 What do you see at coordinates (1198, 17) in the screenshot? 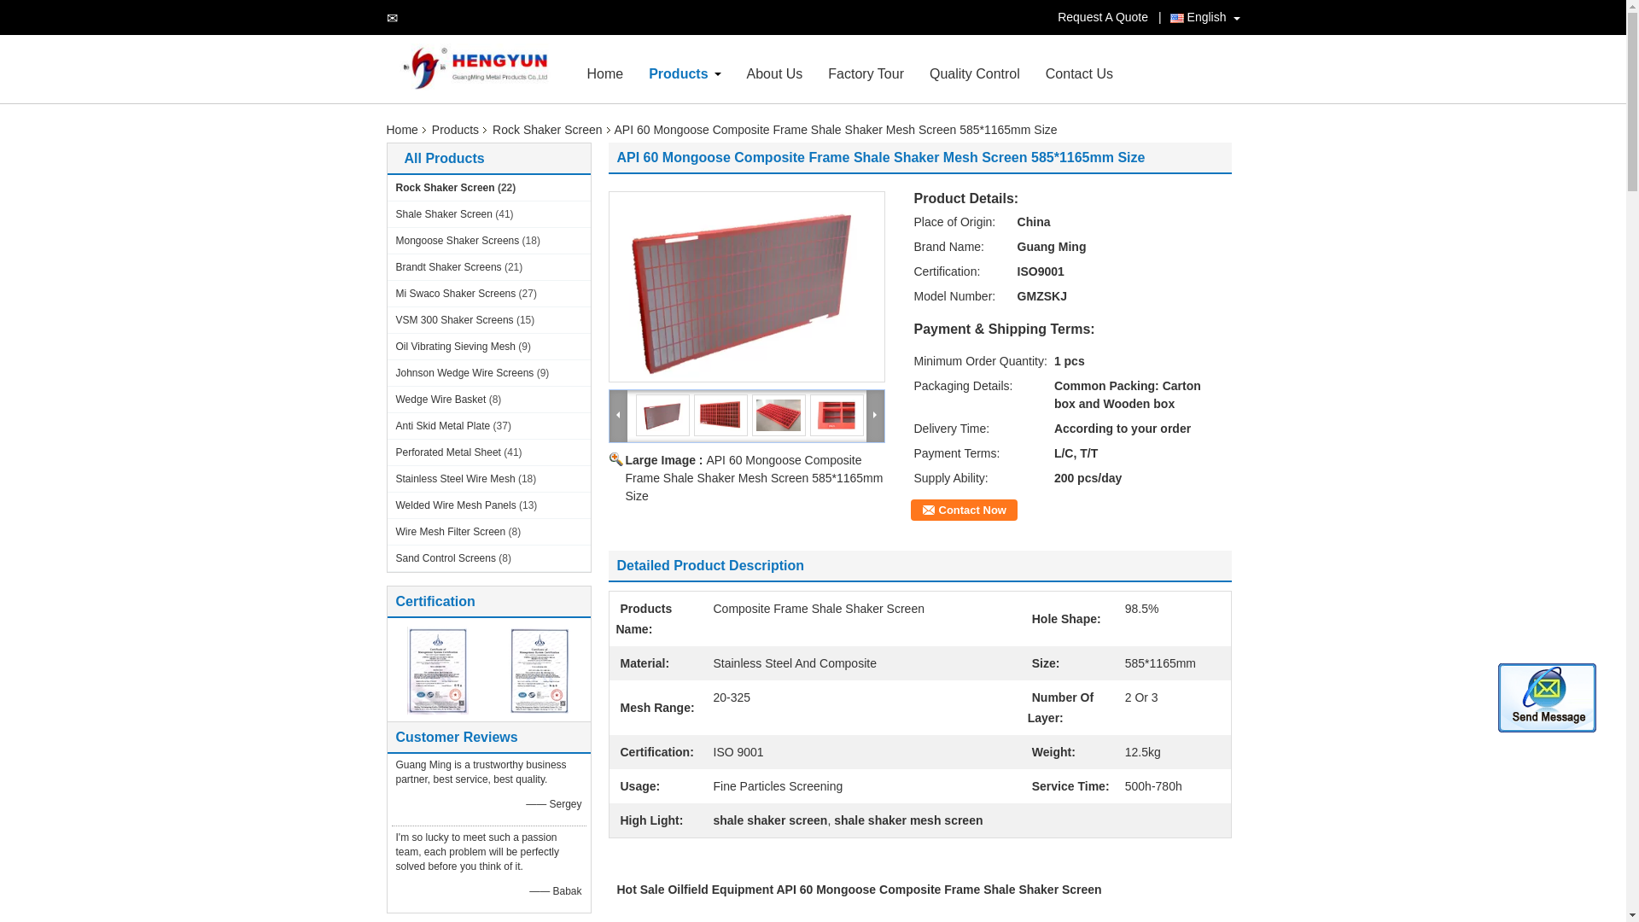
I see `English` at bounding box center [1198, 17].